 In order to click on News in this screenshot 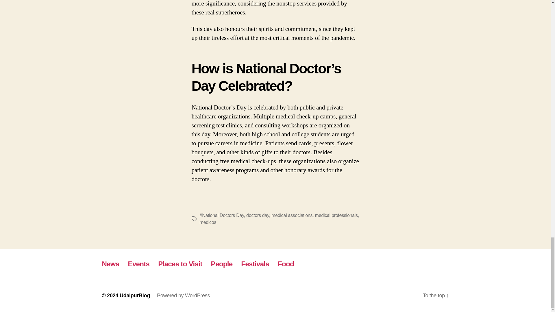, I will do `click(110, 263)`.